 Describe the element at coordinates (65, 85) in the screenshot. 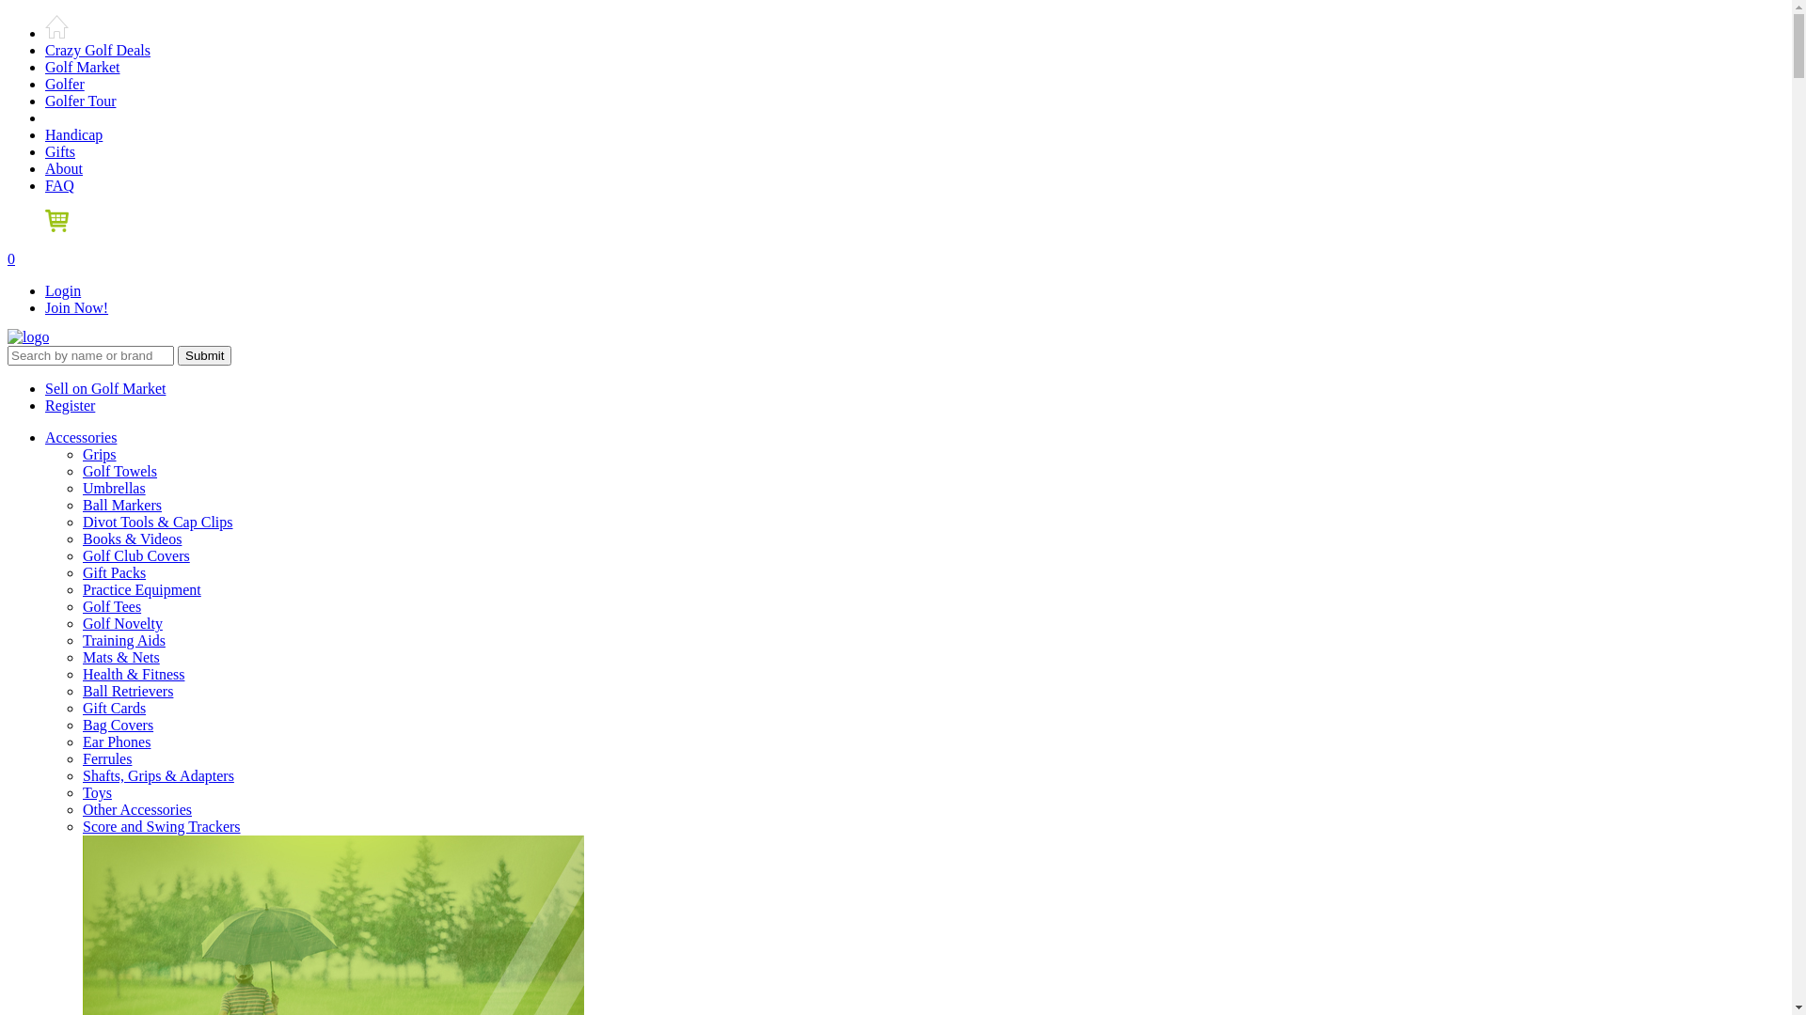

I see `Golfer` at that location.